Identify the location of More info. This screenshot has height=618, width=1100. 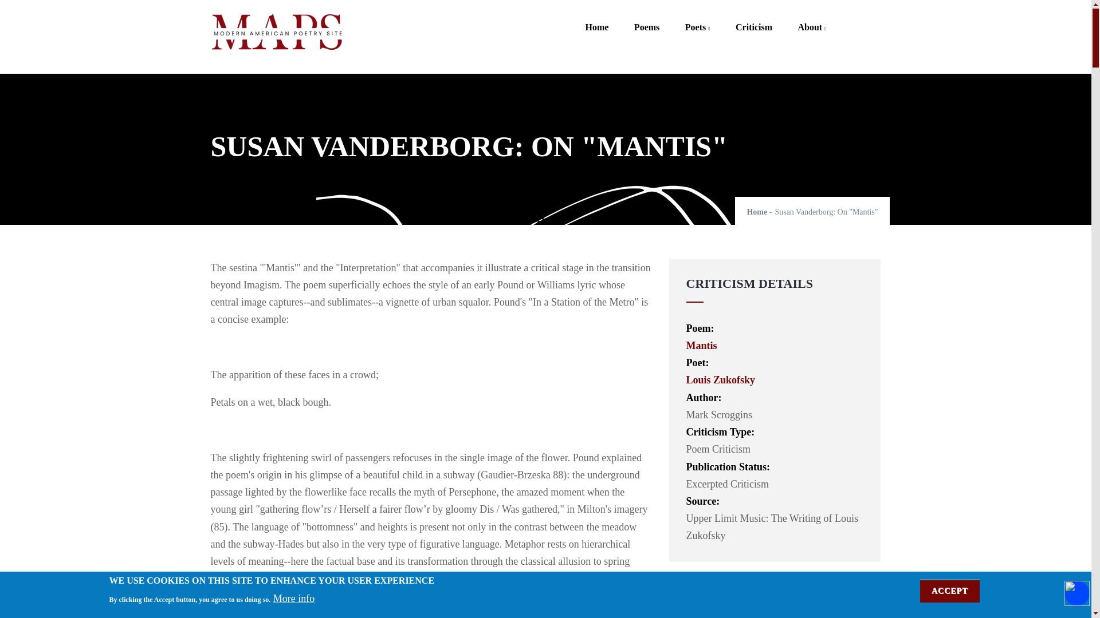
(293, 599).